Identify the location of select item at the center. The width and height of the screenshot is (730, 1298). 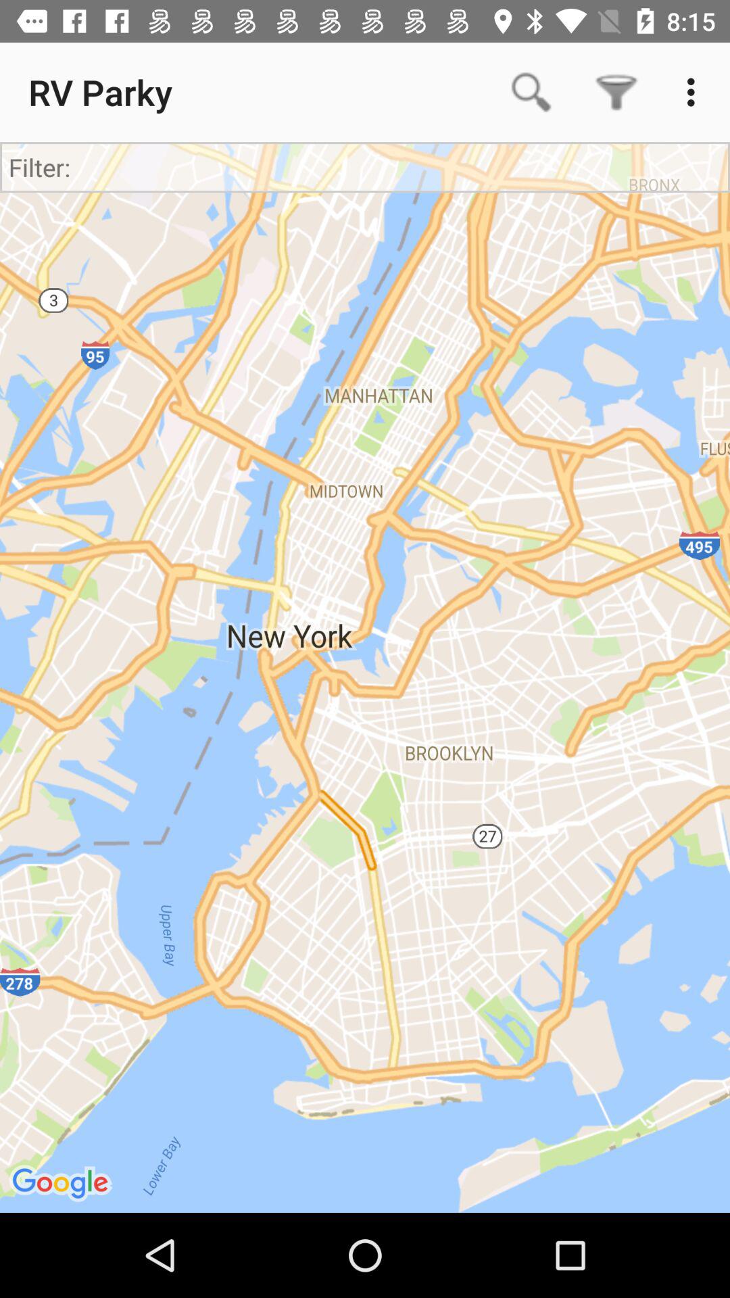
(365, 677).